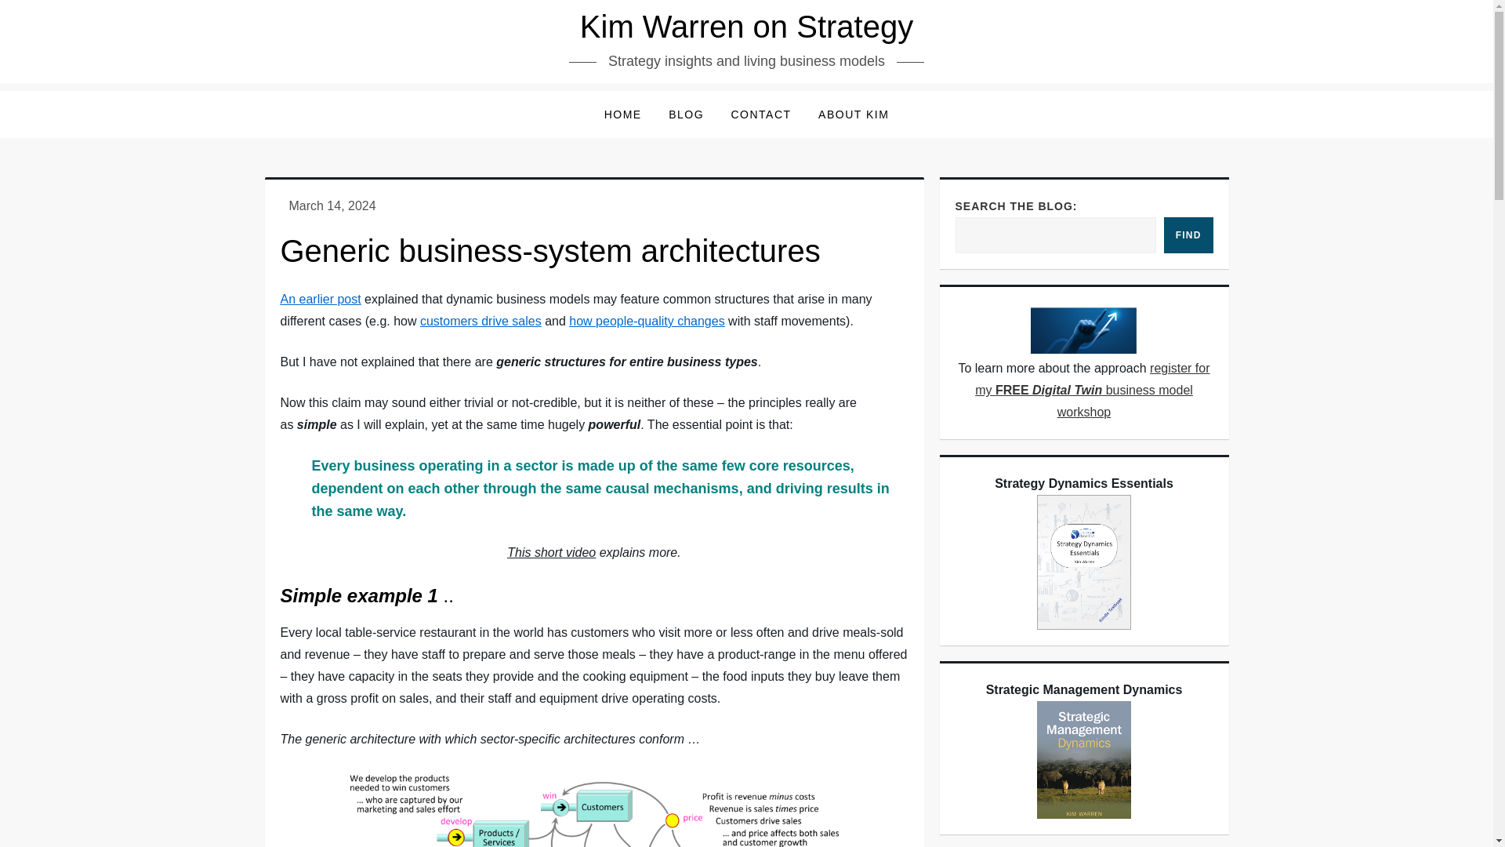 The width and height of the screenshot is (1505, 847). I want to click on register for my FREE Digital Twin business model workshop, so click(1093, 390).